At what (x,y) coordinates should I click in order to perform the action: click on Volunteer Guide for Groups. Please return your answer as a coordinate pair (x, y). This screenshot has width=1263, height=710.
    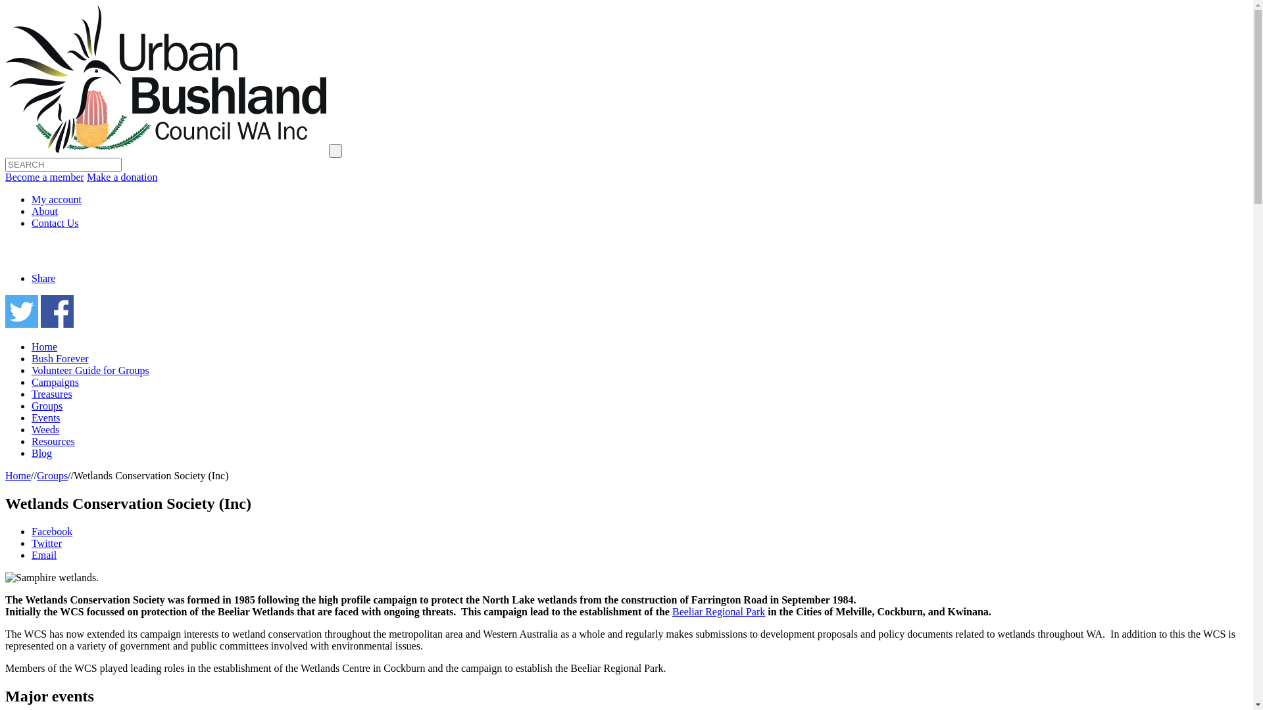
    Looking at the image, I should click on (91, 371).